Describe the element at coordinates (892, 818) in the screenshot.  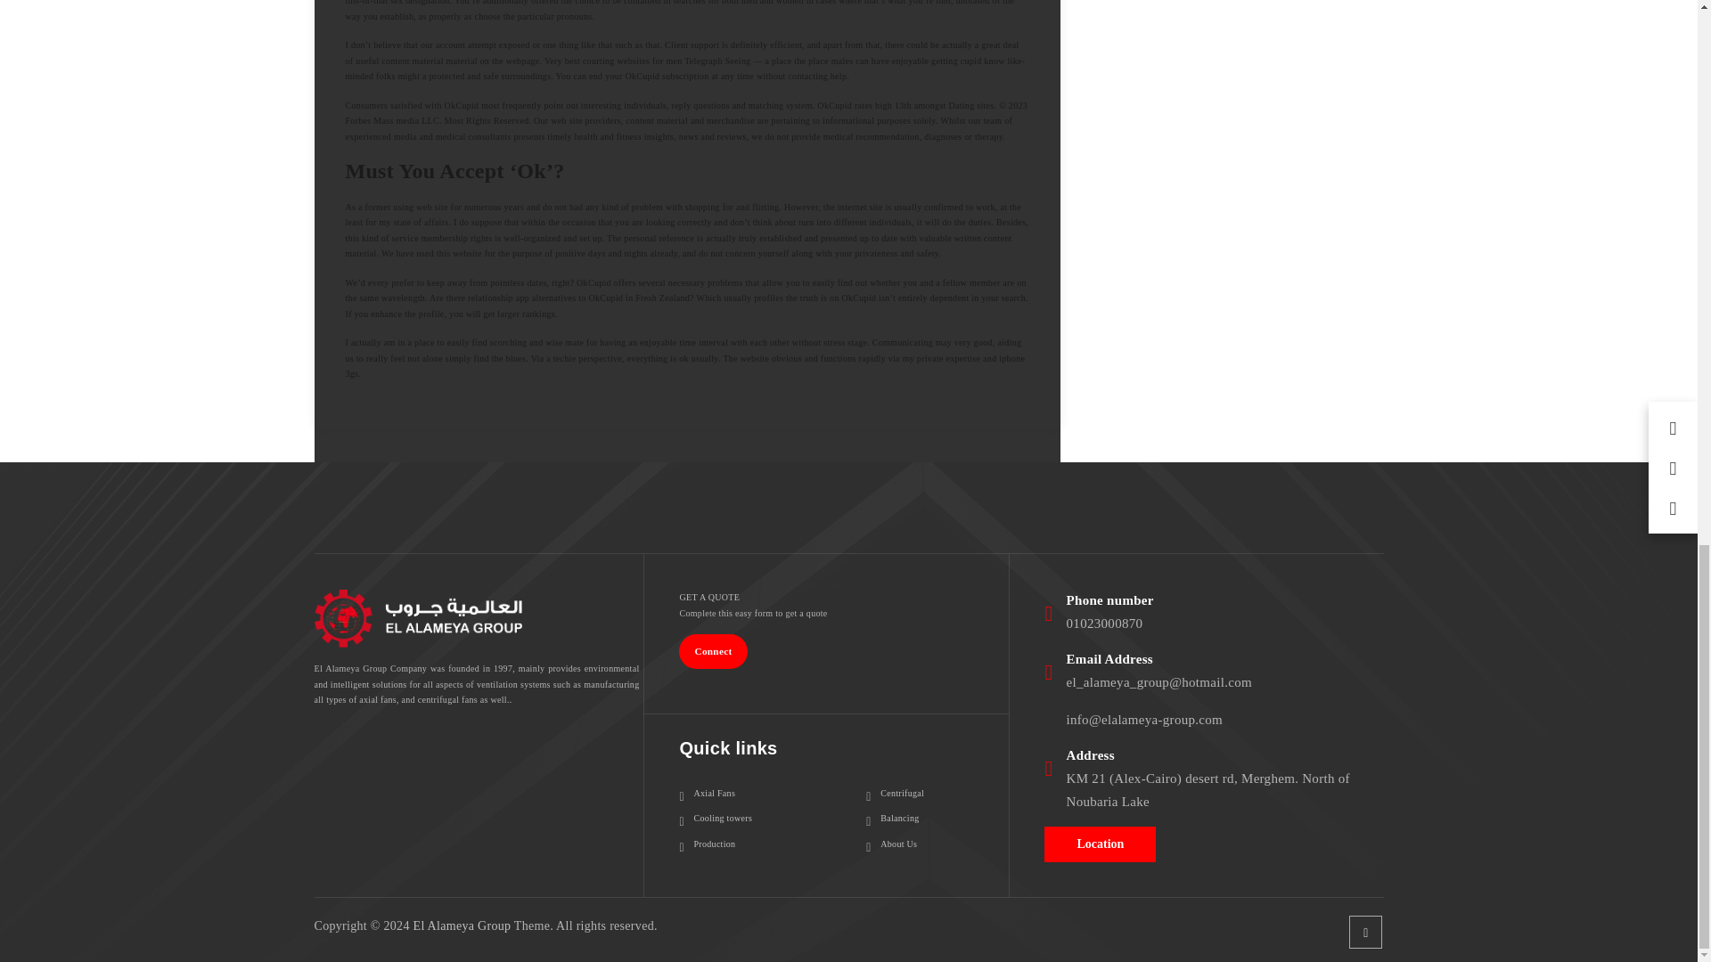
I see `Balancing` at that location.